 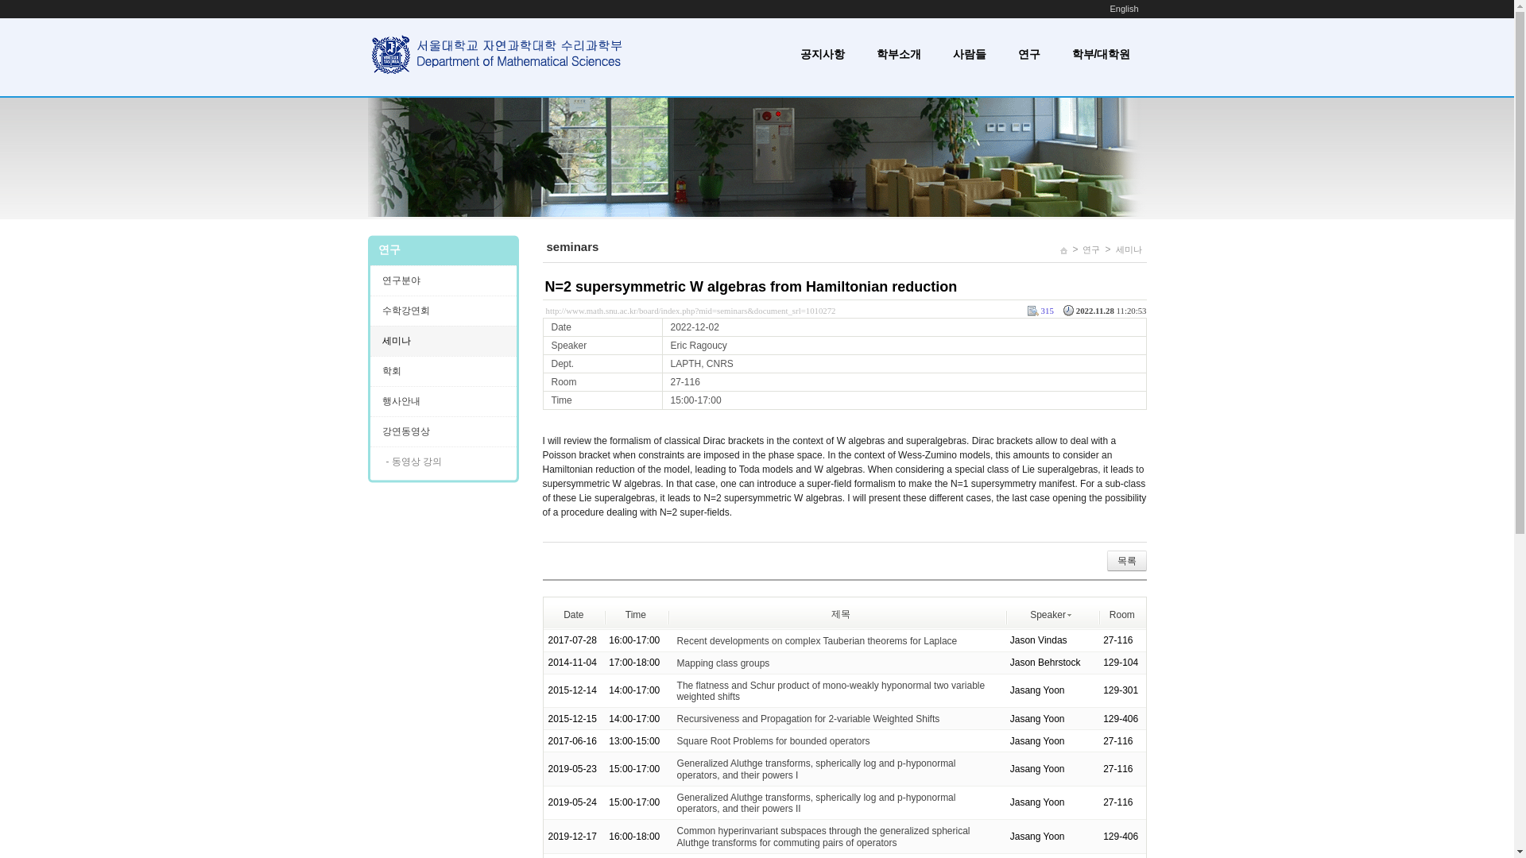 What do you see at coordinates (1122, 613) in the screenshot?
I see `Room` at bounding box center [1122, 613].